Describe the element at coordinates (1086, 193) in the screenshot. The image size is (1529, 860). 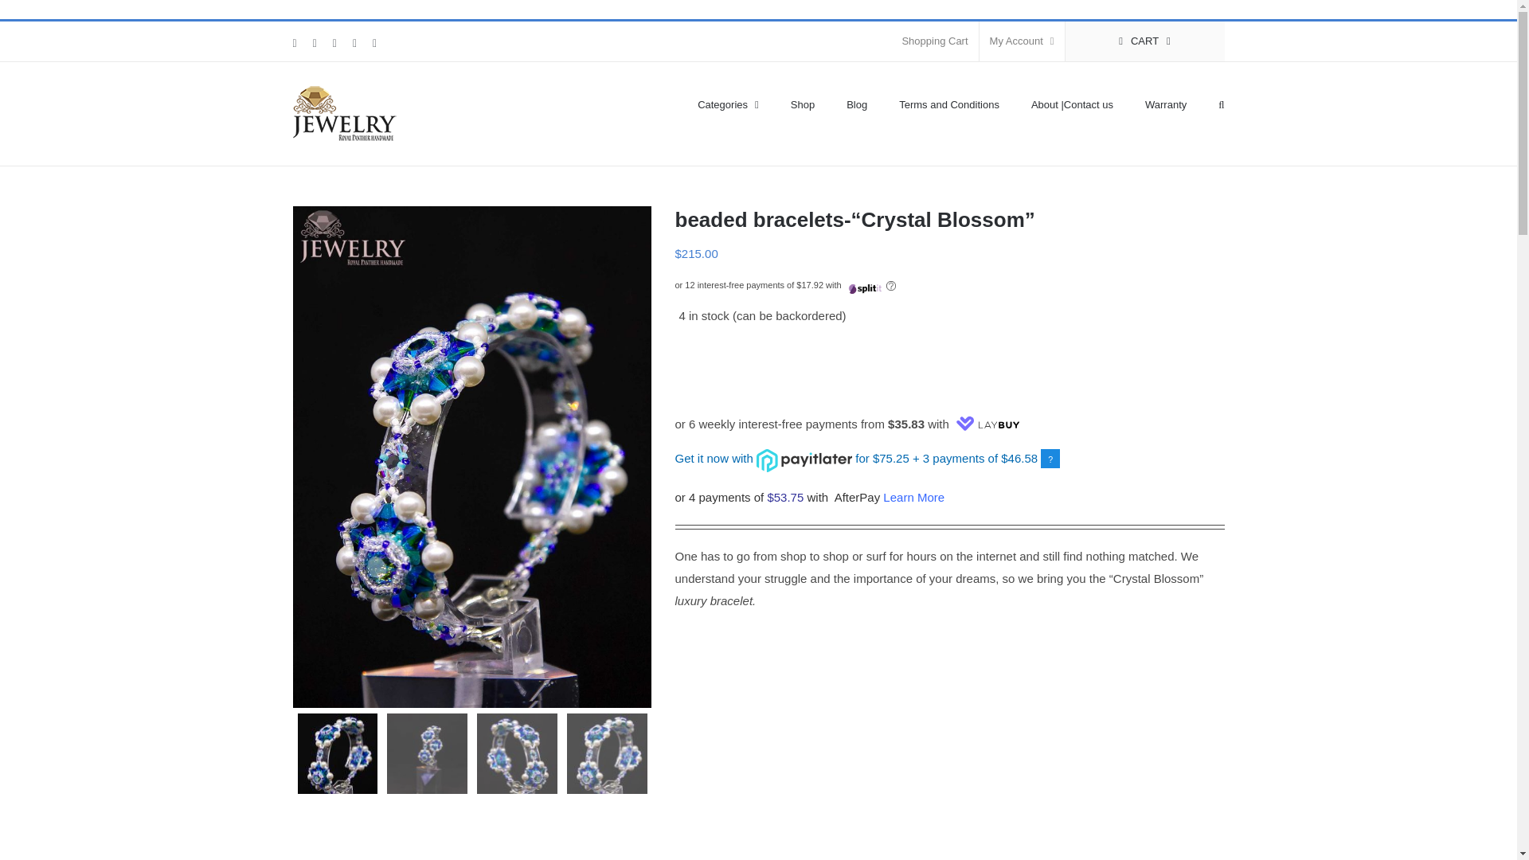
I see `Log In` at that location.